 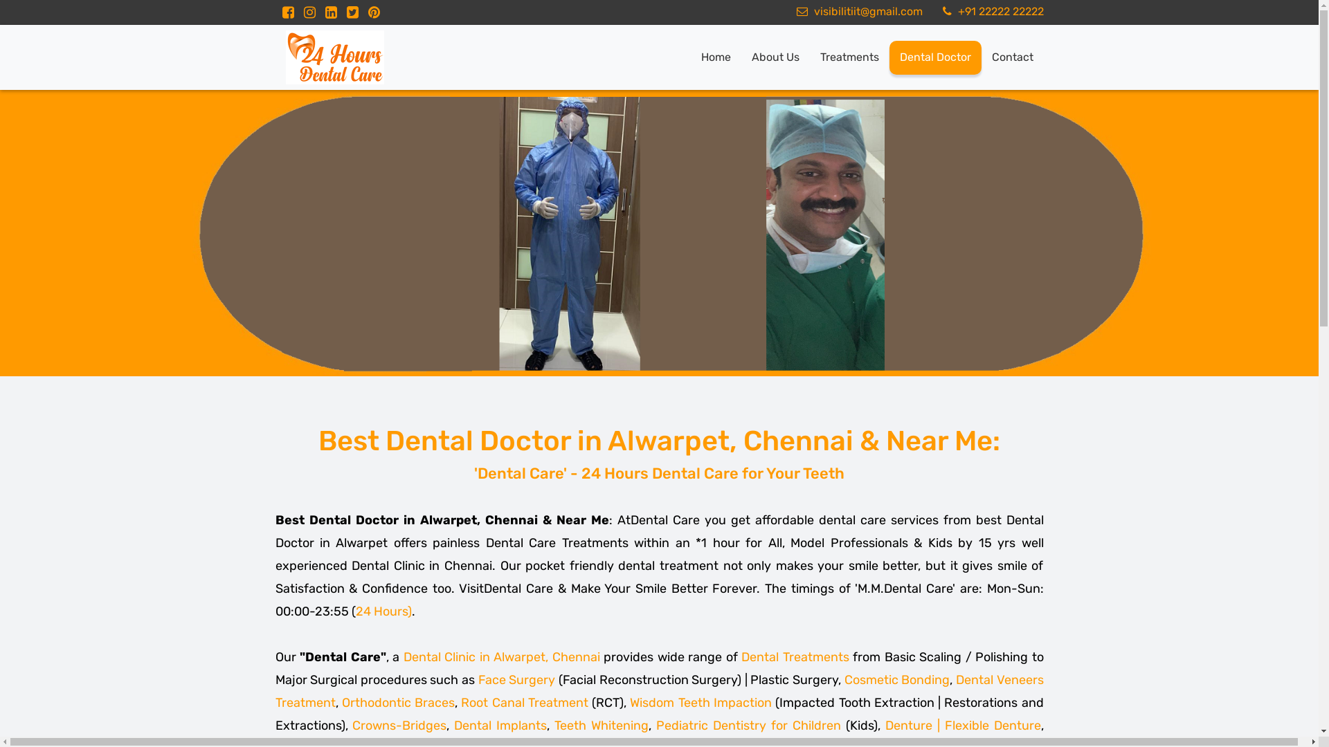 What do you see at coordinates (501, 656) in the screenshot?
I see `Dental Clinic in Alwarpet, Chennai` at bounding box center [501, 656].